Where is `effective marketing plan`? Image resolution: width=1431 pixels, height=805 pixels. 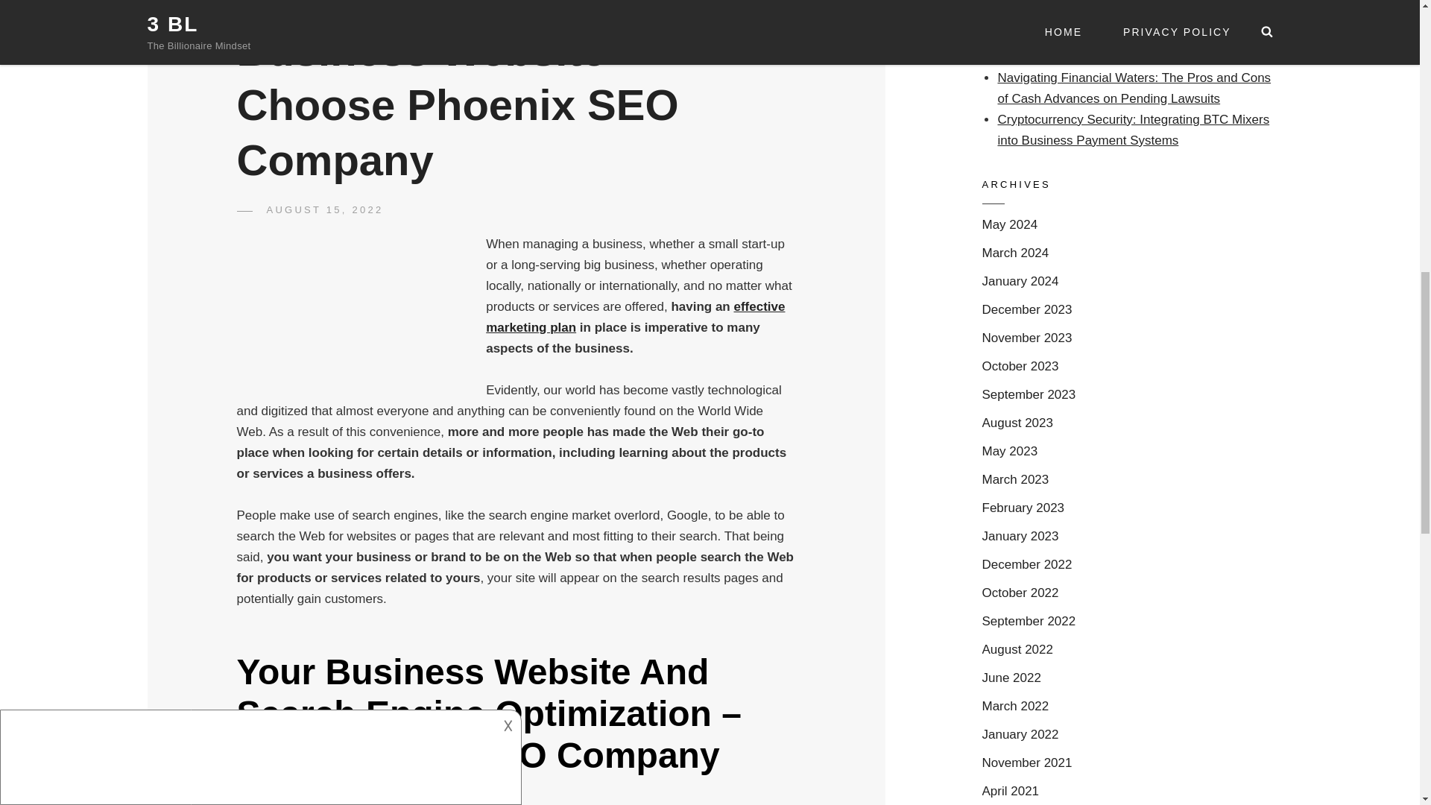
effective marketing plan is located at coordinates (635, 317).